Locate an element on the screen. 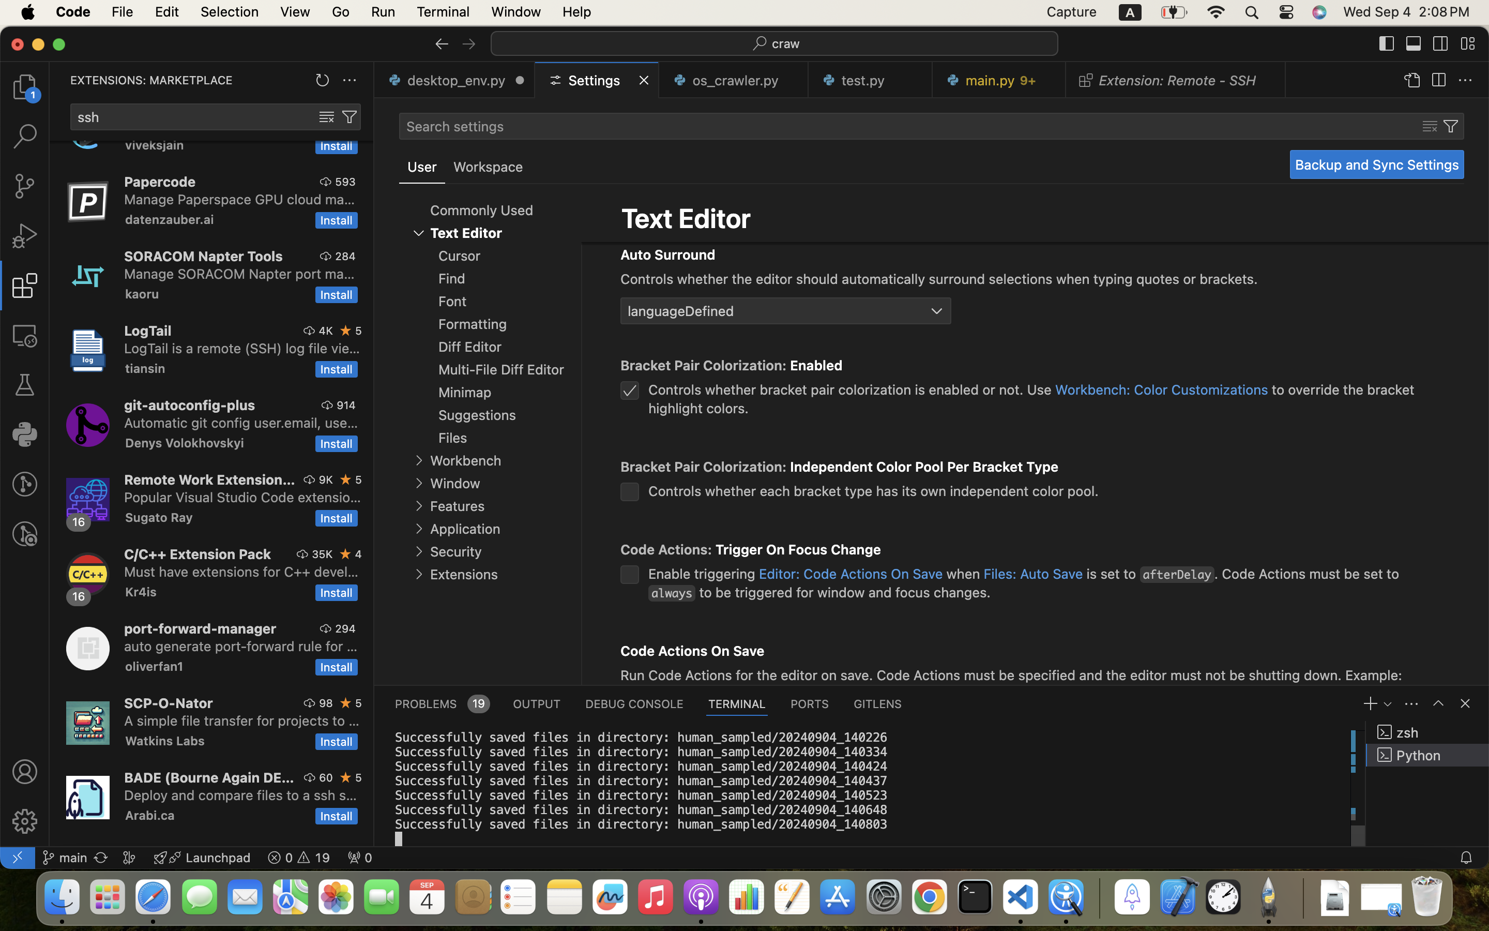 This screenshot has width=1489, height=931. 0 GITLENS is located at coordinates (878, 703).